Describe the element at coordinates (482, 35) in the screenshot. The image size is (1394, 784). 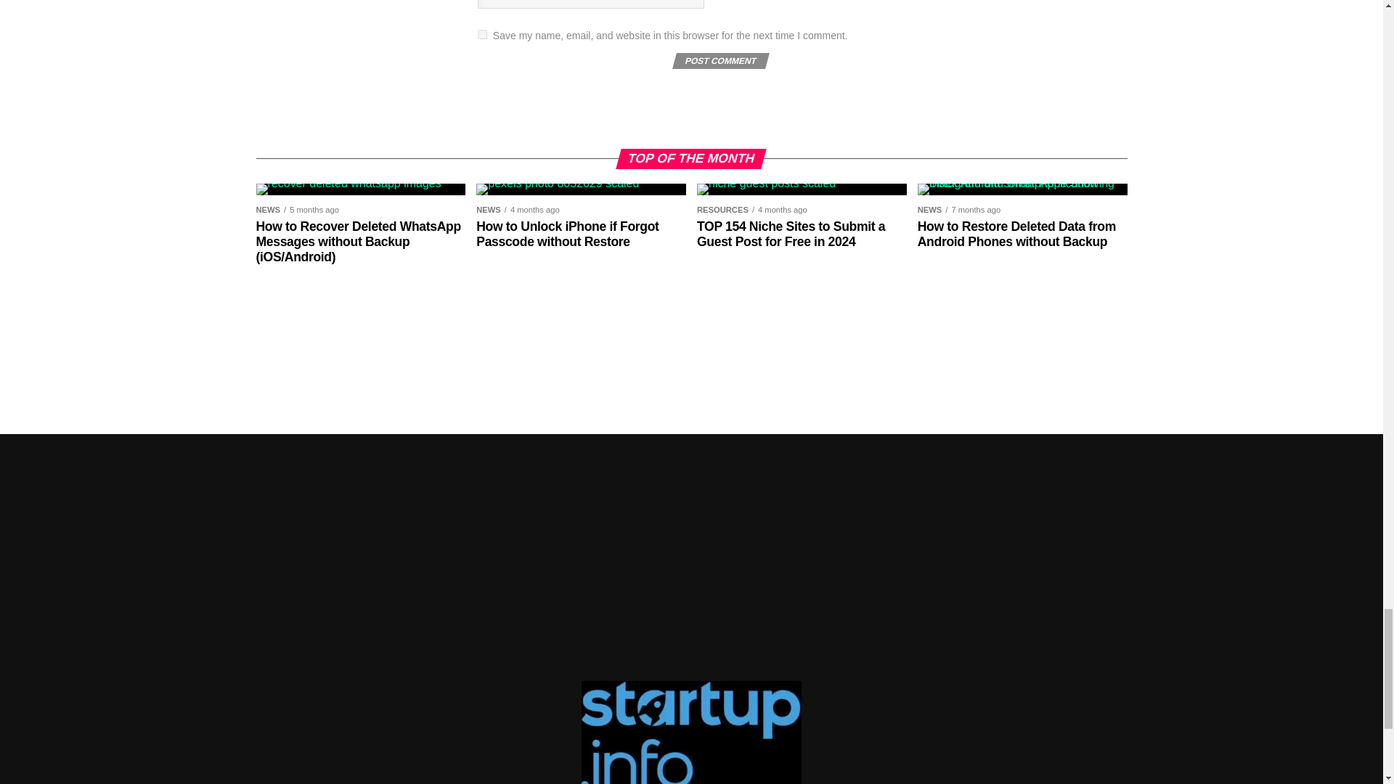
I see `yes` at that location.